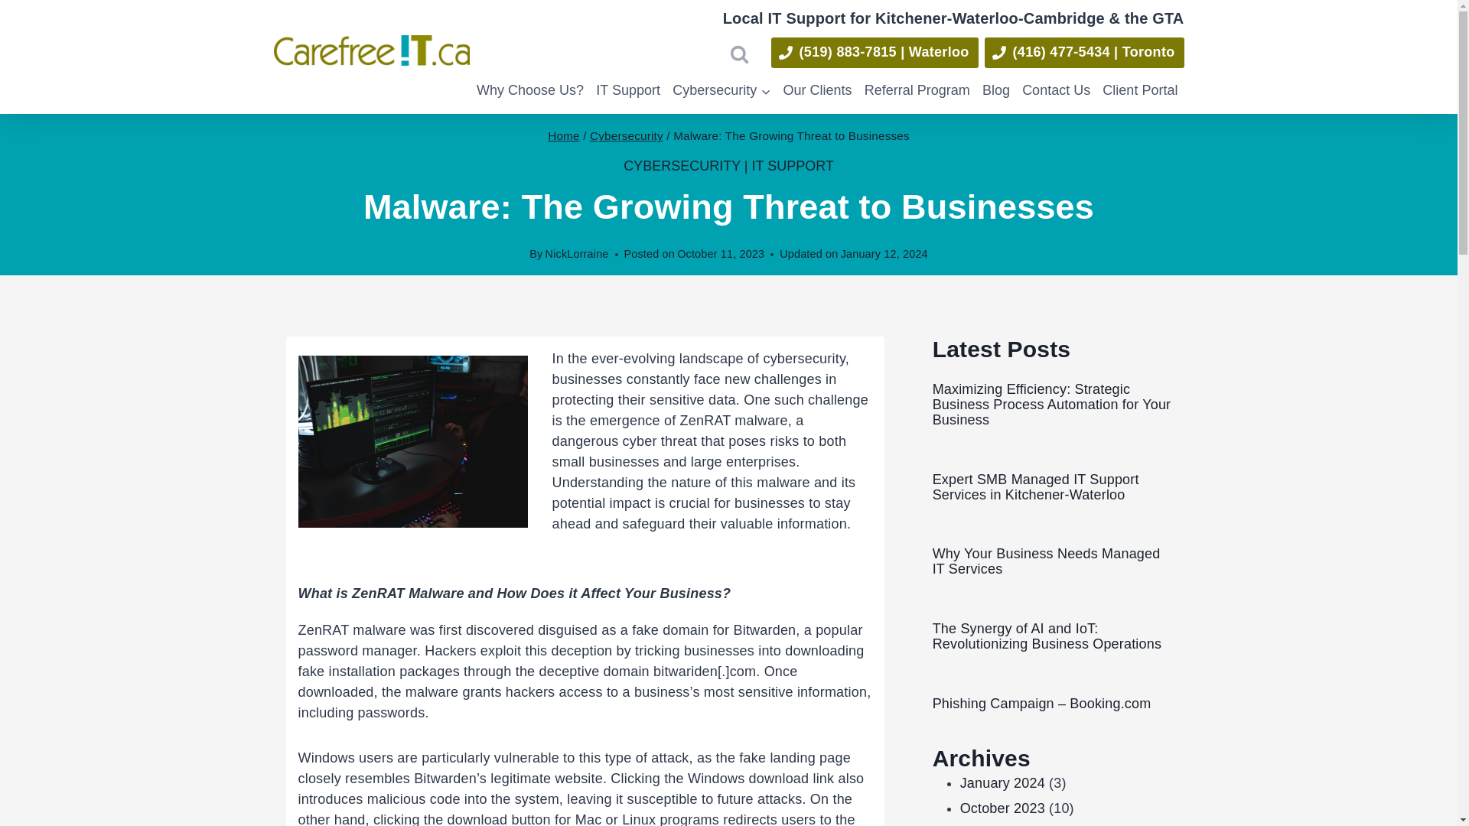  Describe the element at coordinates (1056, 90) in the screenshot. I see `Contact Us` at that location.